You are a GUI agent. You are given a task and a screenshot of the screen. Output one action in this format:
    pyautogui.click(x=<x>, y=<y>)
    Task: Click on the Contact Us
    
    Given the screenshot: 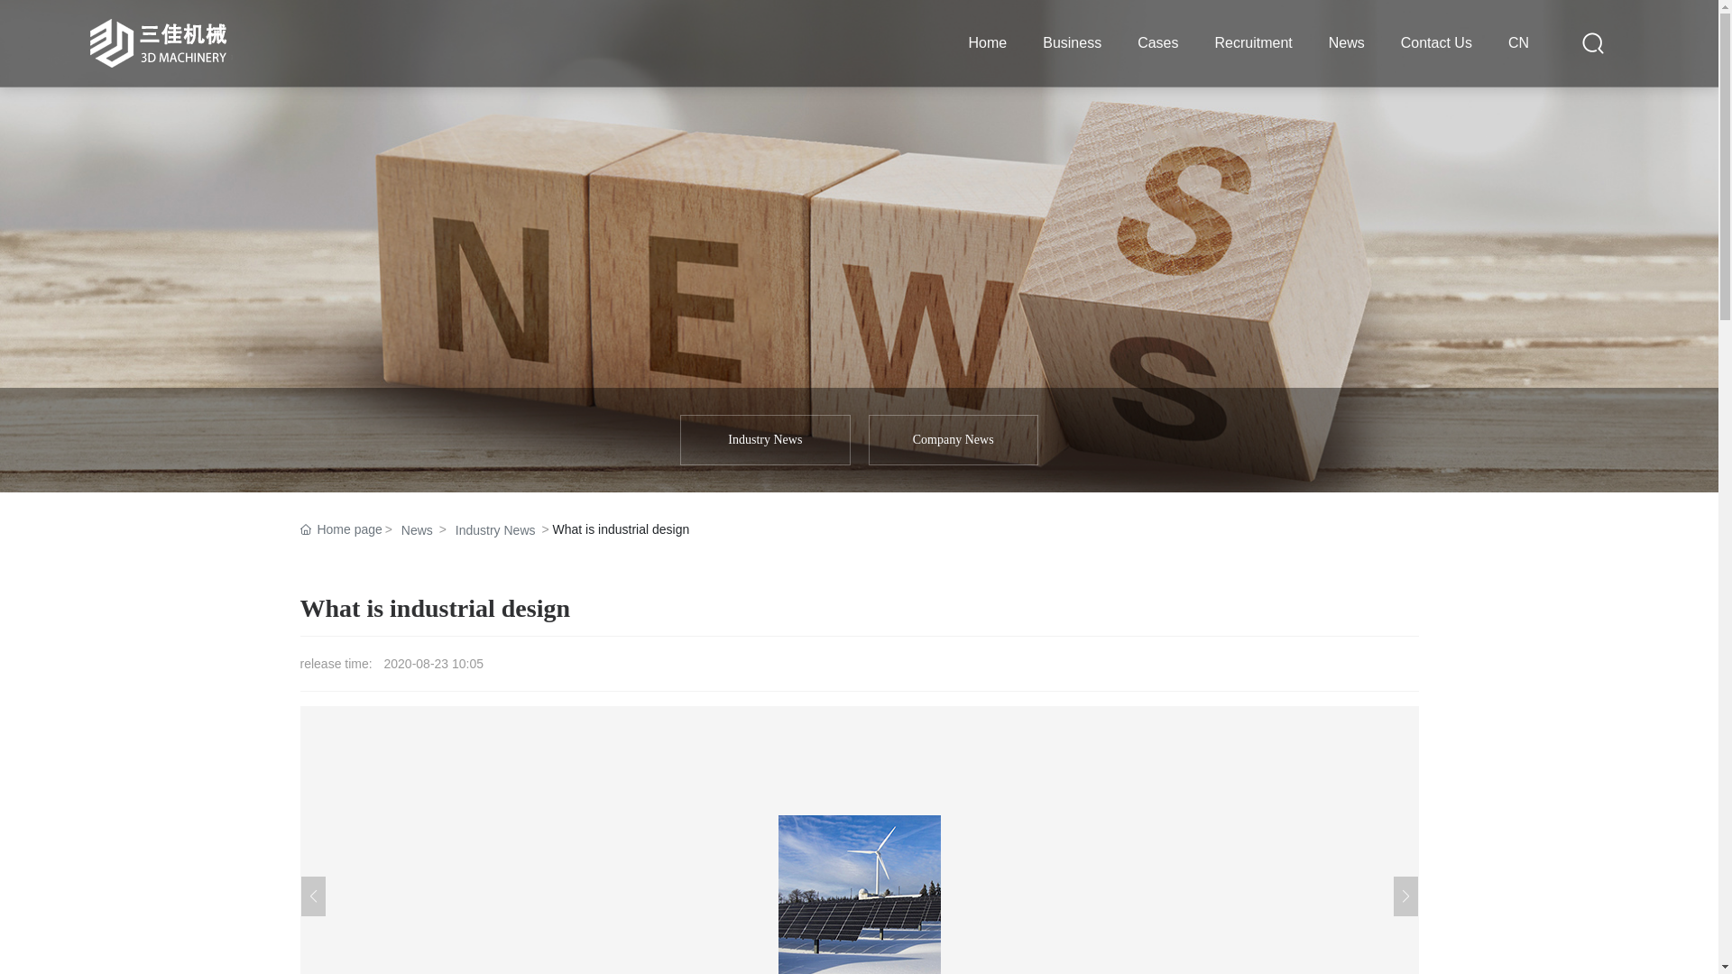 What is the action you would take?
    pyautogui.click(x=1436, y=43)
    